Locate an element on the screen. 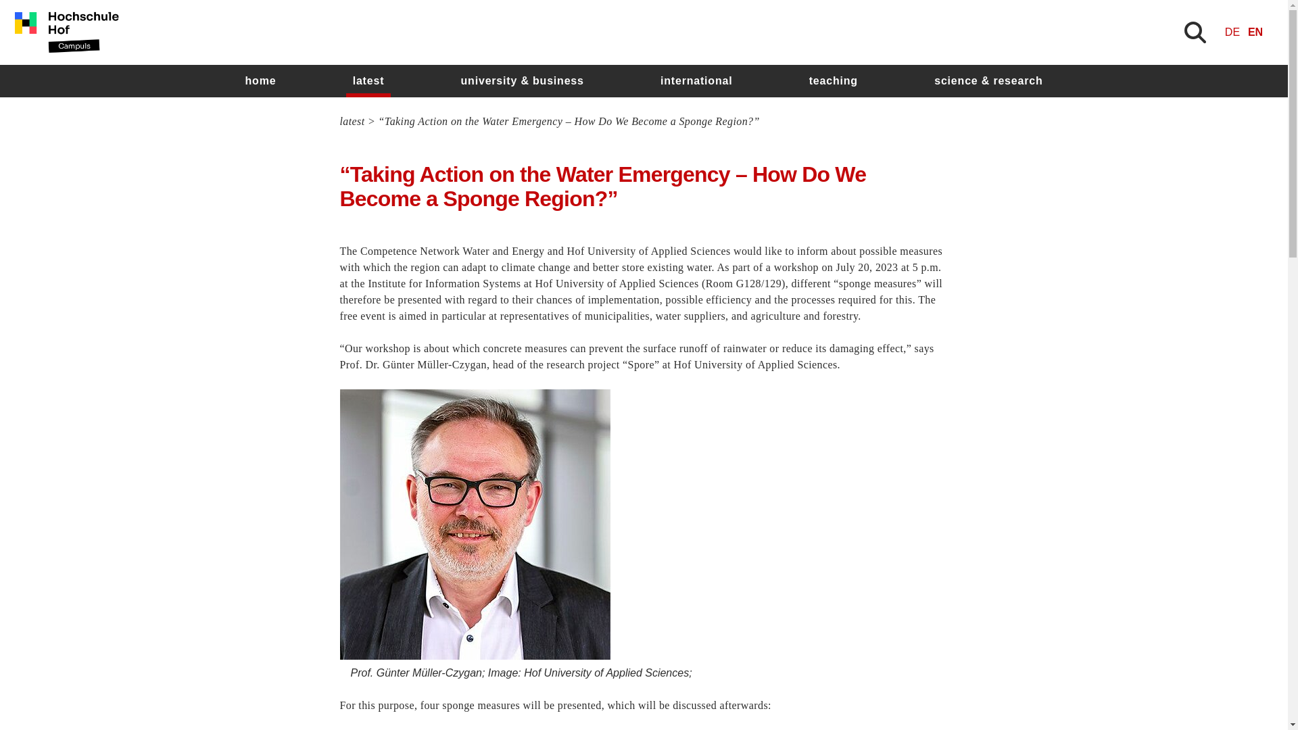  DE is located at coordinates (1232, 32).